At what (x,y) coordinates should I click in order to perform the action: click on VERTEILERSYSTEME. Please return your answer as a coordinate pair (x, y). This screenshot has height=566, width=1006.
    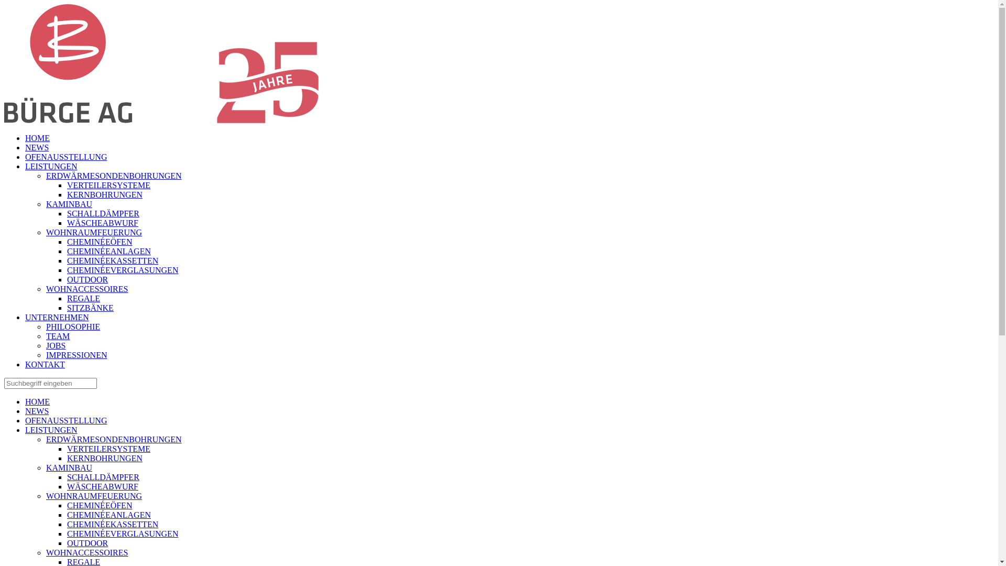
    Looking at the image, I should click on (109, 449).